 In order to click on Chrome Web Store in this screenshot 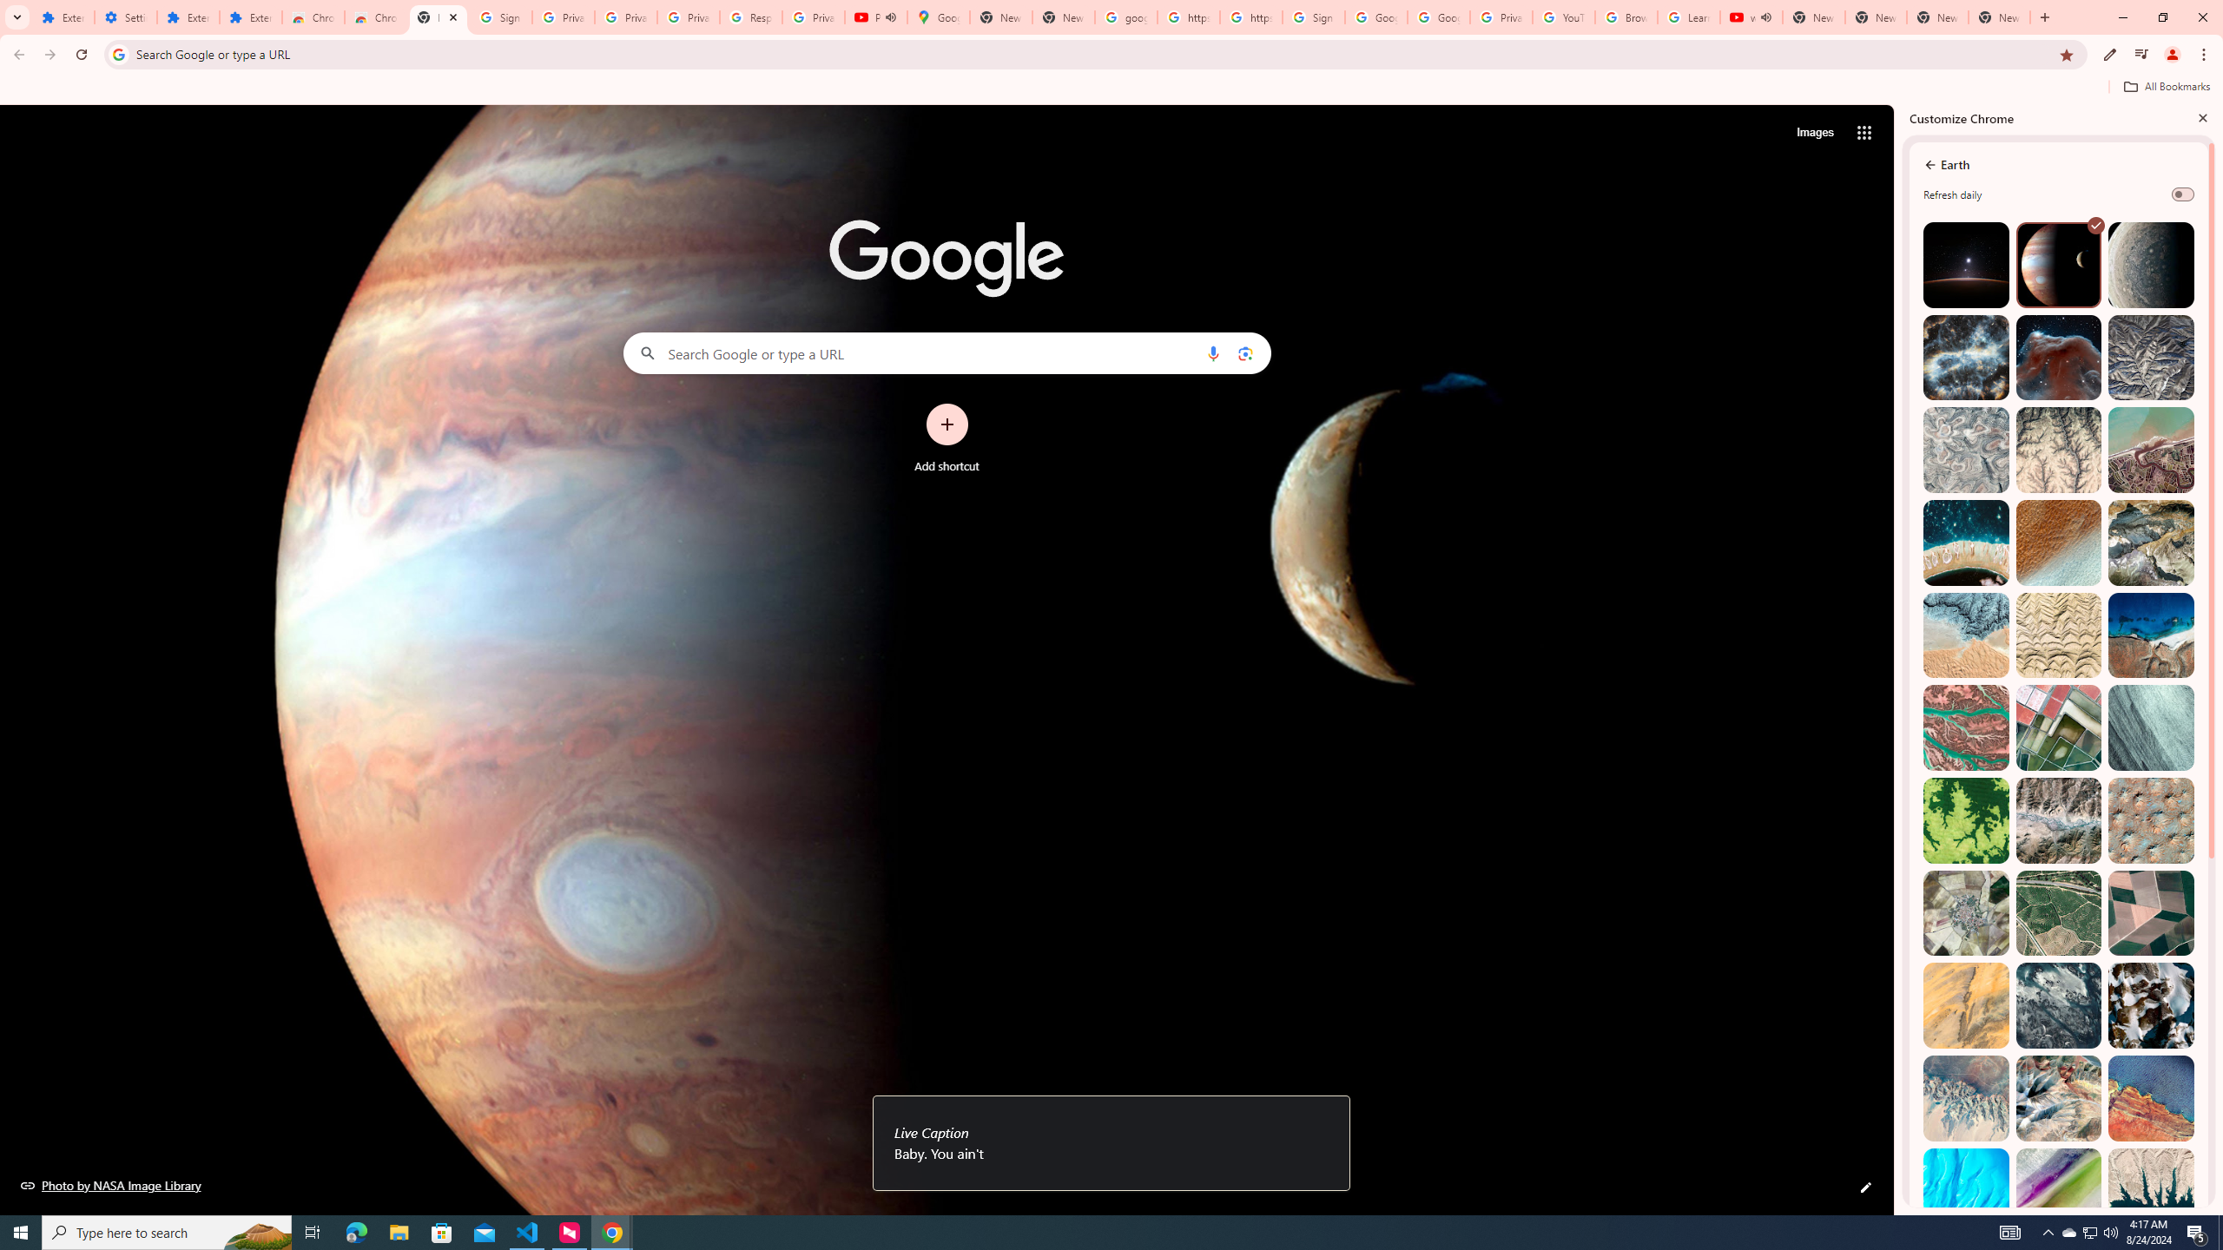, I will do `click(313, 17)`.